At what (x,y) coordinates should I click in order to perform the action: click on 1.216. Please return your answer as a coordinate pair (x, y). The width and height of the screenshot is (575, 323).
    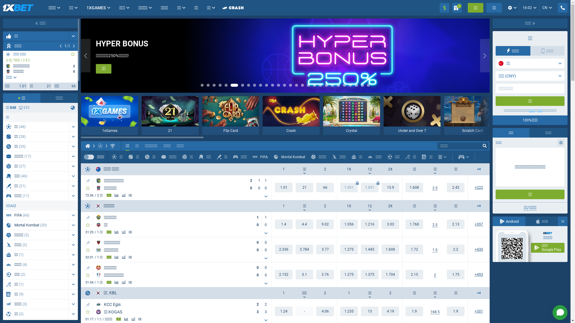
    Looking at the image, I should click on (370, 224).